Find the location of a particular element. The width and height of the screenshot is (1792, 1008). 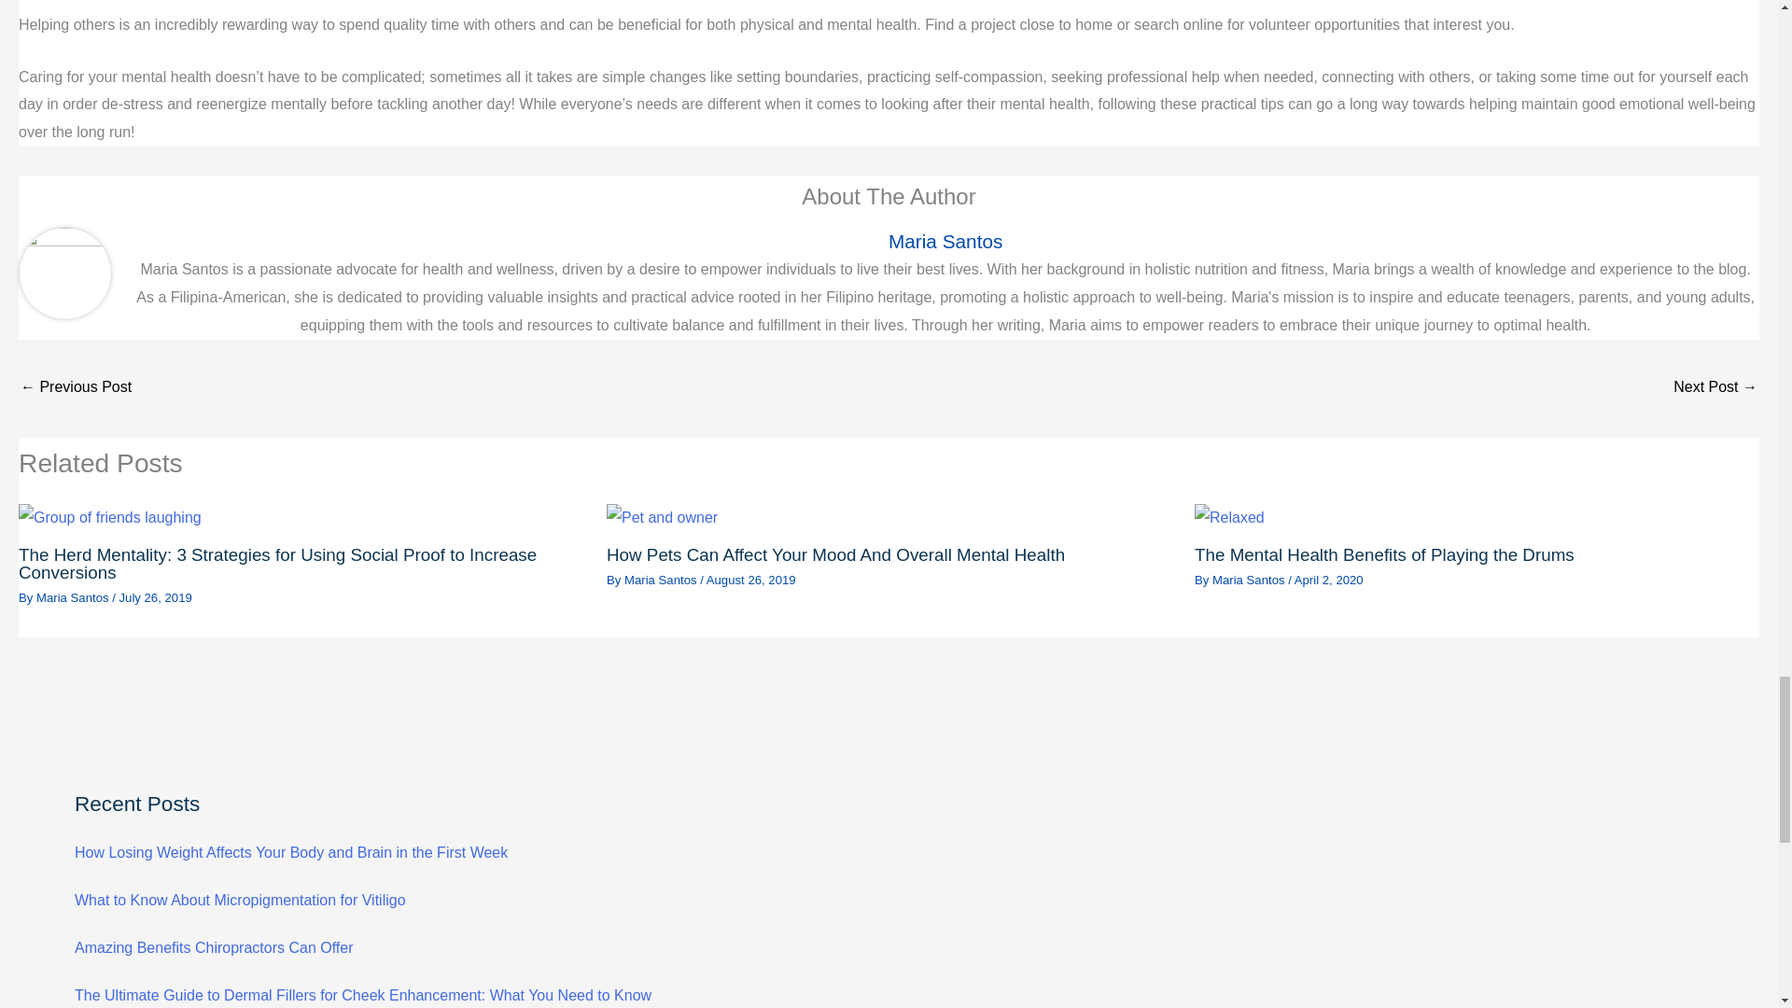

View all posts by Maria Santos is located at coordinates (662, 580).